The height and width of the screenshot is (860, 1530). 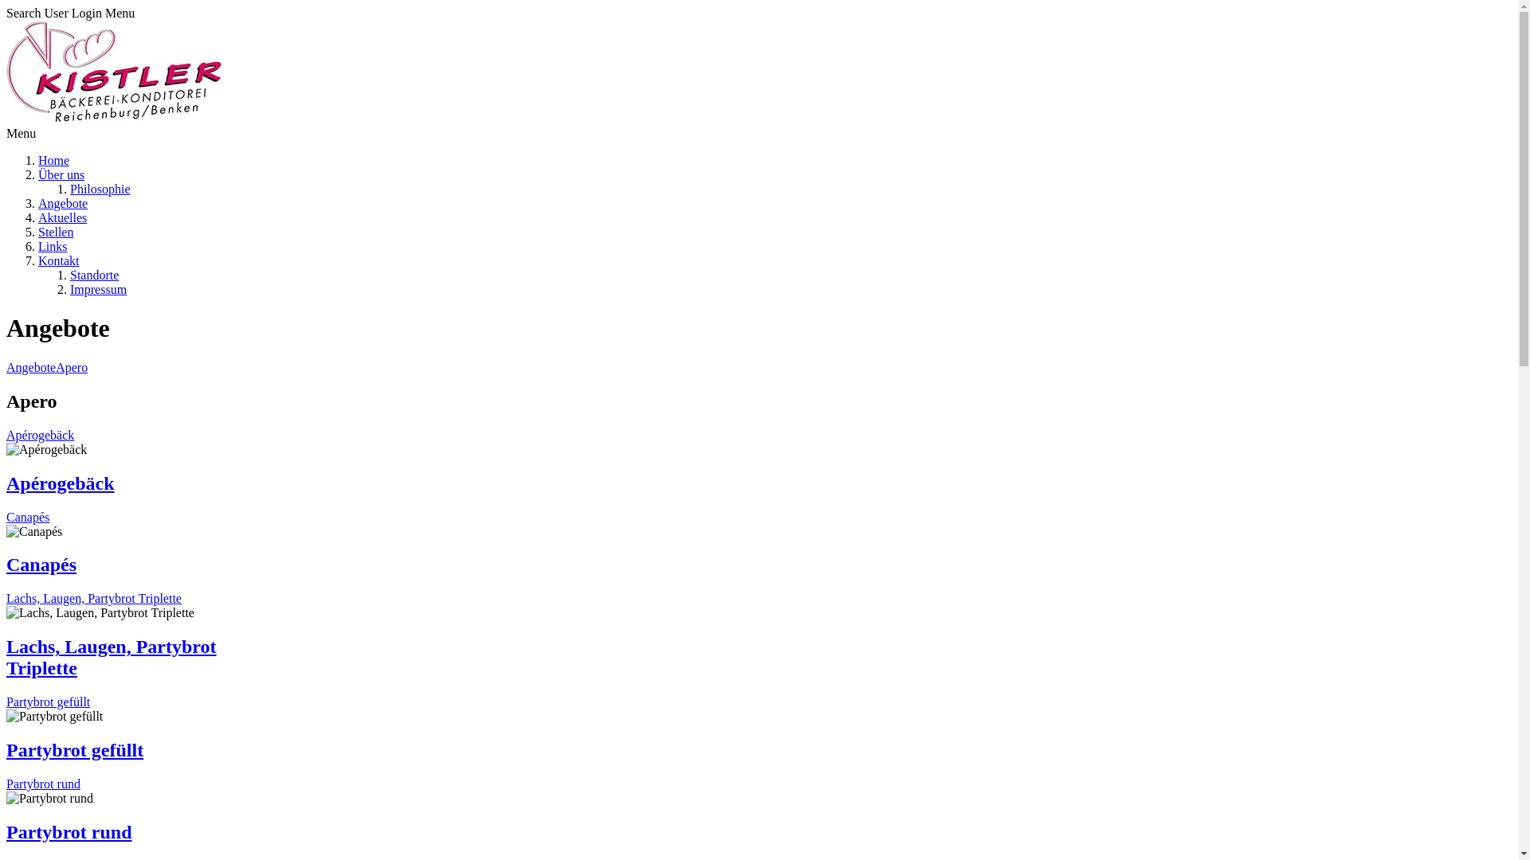 I want to click on Lachs, Laugen, Partybrot Triplette, so click(x=112, y=658).